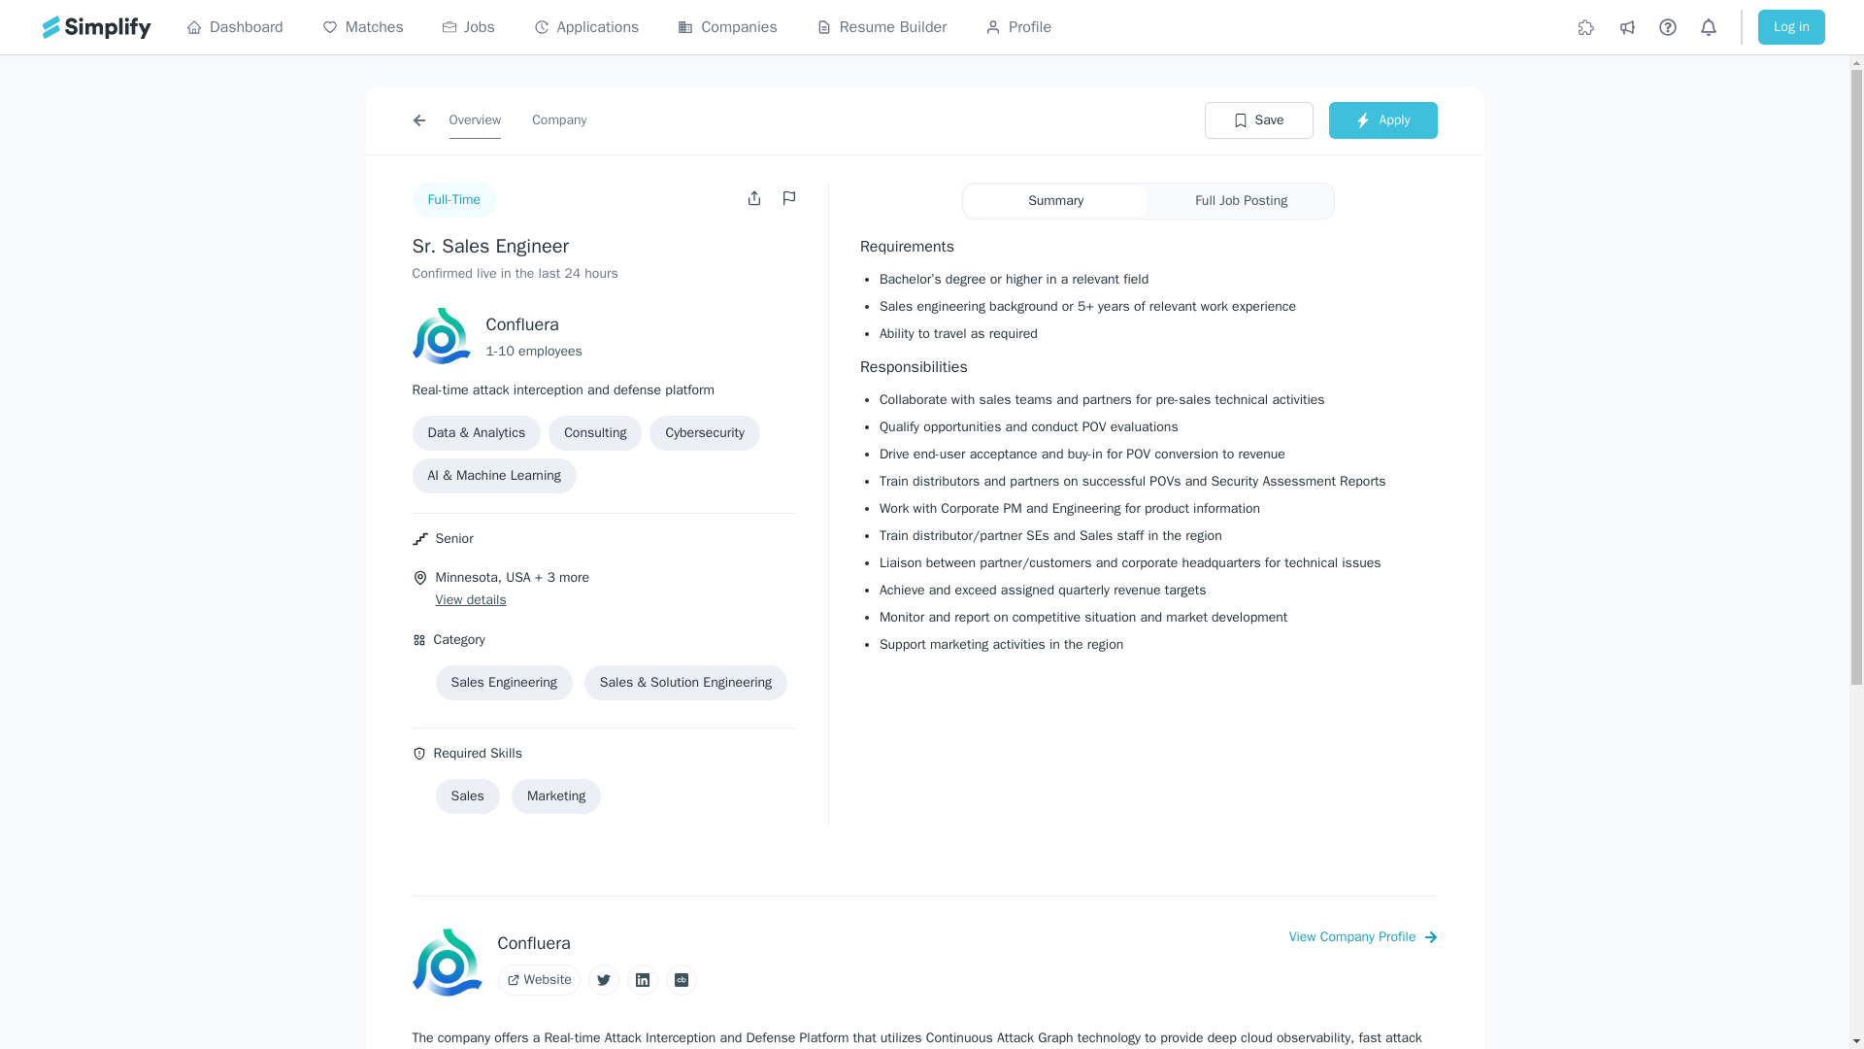  I want to click on Company, so click(559, 119).